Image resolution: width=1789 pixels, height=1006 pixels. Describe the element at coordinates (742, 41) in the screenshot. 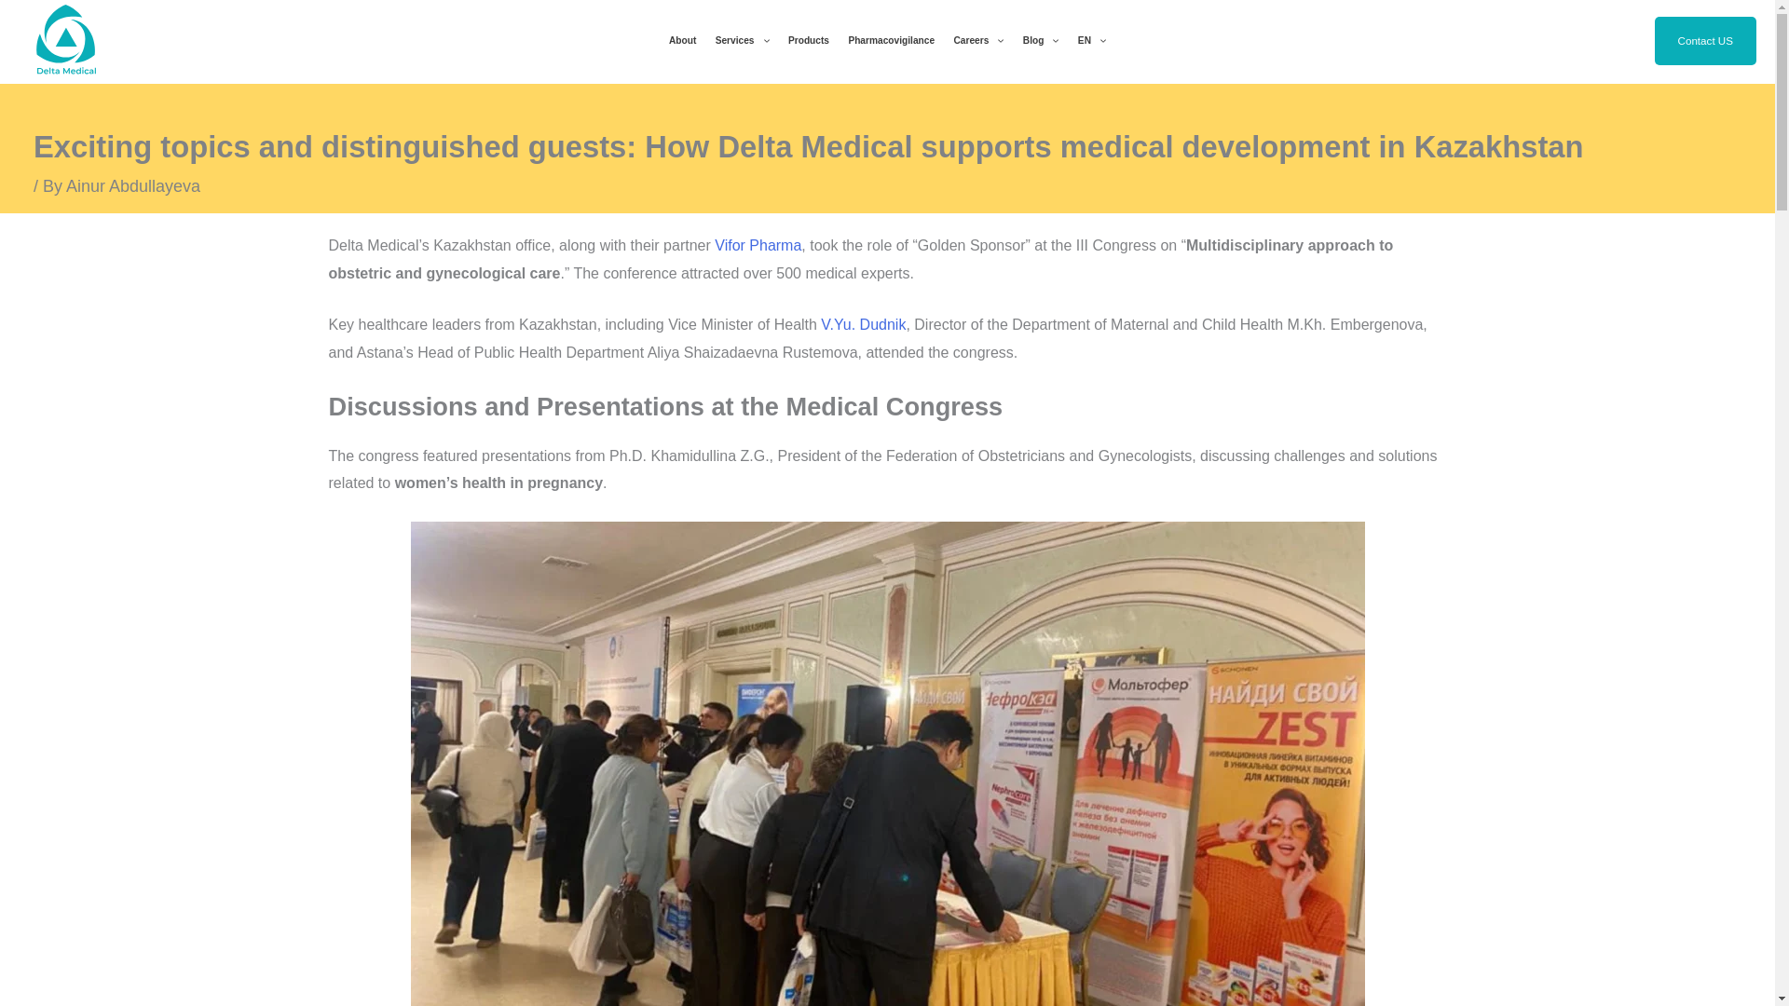

I see `Services` at that location.